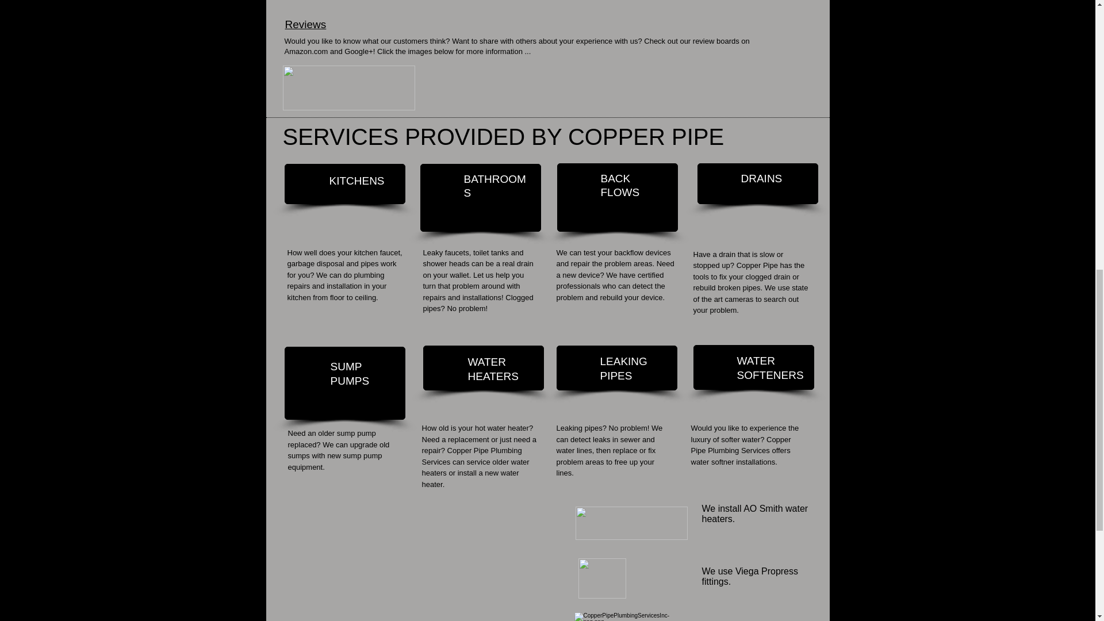 This screenshot has width=1104, height=621. What do you see at coordinates (351, 374) in the screenshot?
I see `SUMP PUMPS ` at bounding box center [351, 374].